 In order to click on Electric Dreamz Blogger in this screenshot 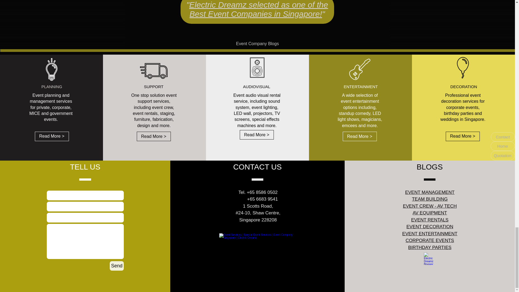, I will do `click(430, 258)`.